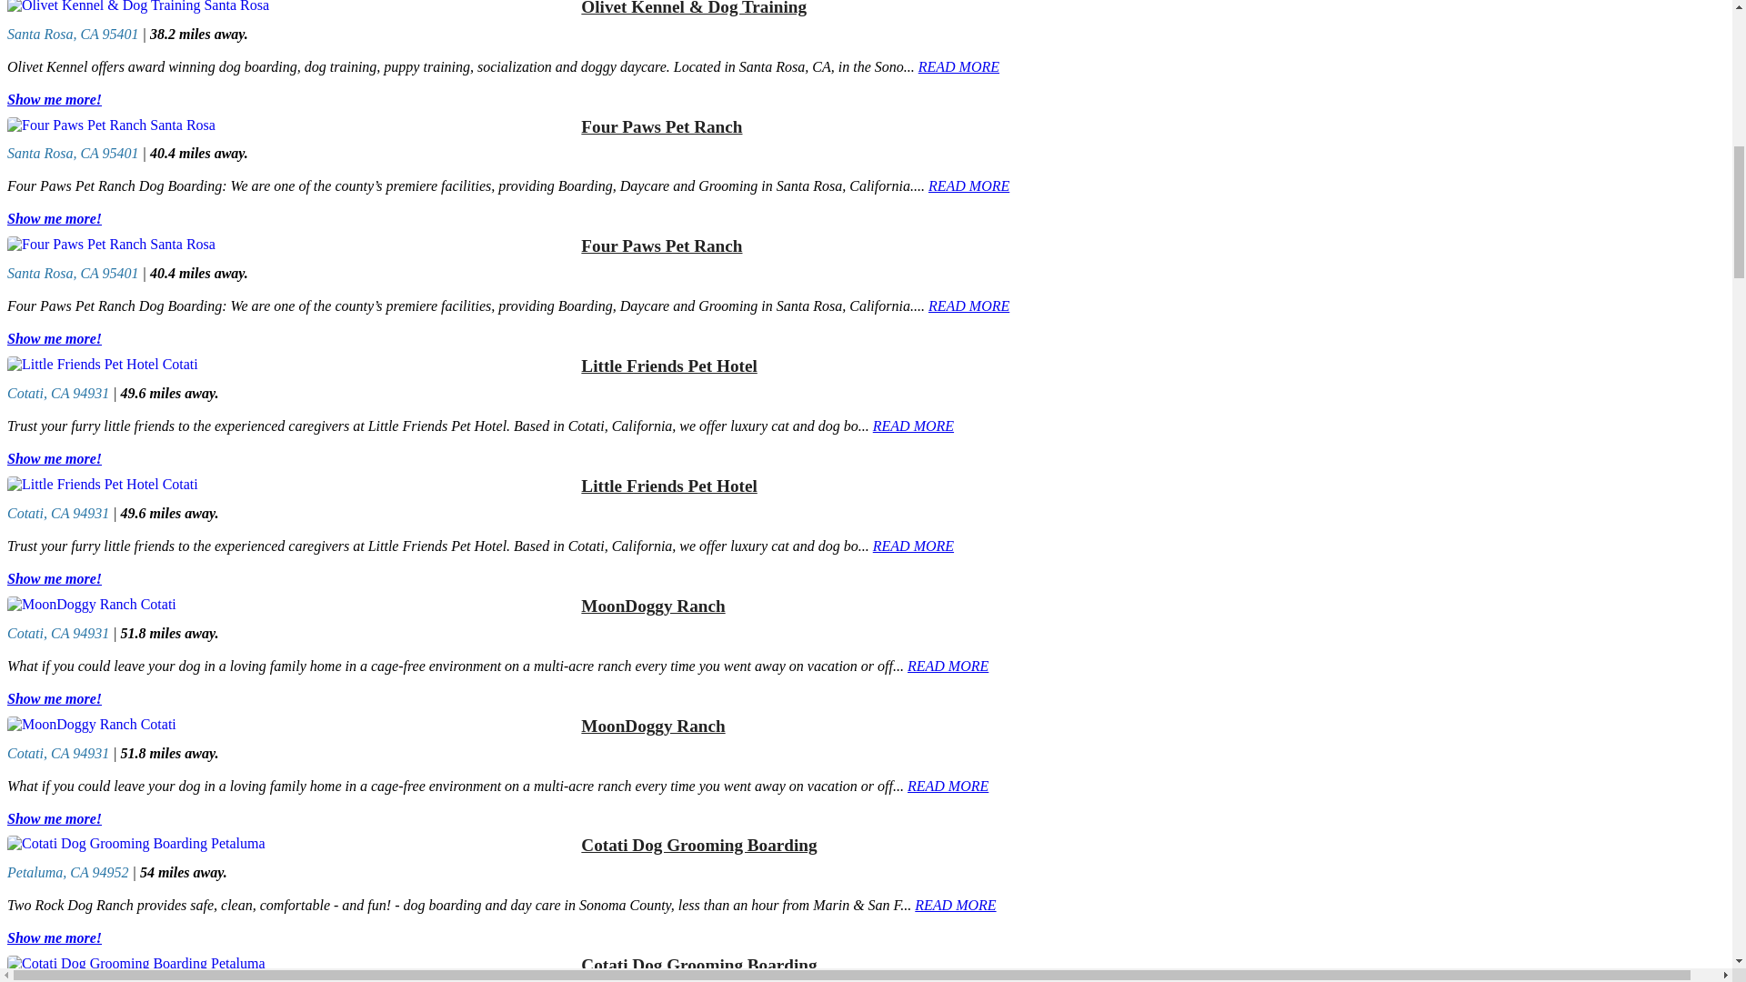 This screenshot has width=1746, height=982. Describe the element at coordinates (290, 484) in the screenshot. I see `Little Friends Pet Hotel Cotati` at that location.